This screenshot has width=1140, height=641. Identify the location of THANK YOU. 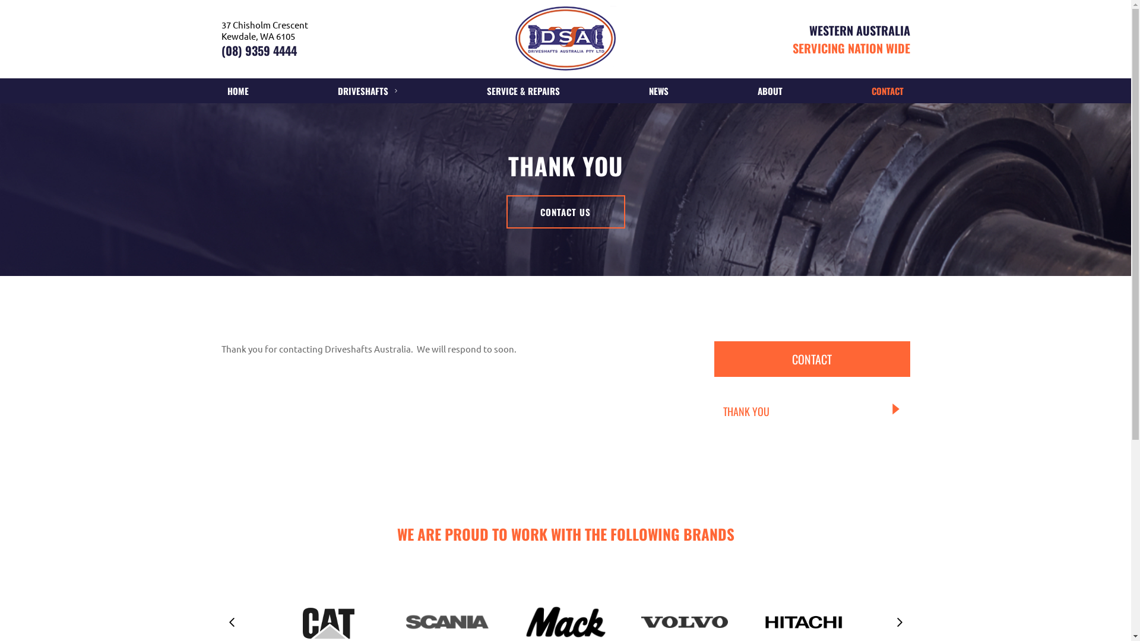
(812, 411).